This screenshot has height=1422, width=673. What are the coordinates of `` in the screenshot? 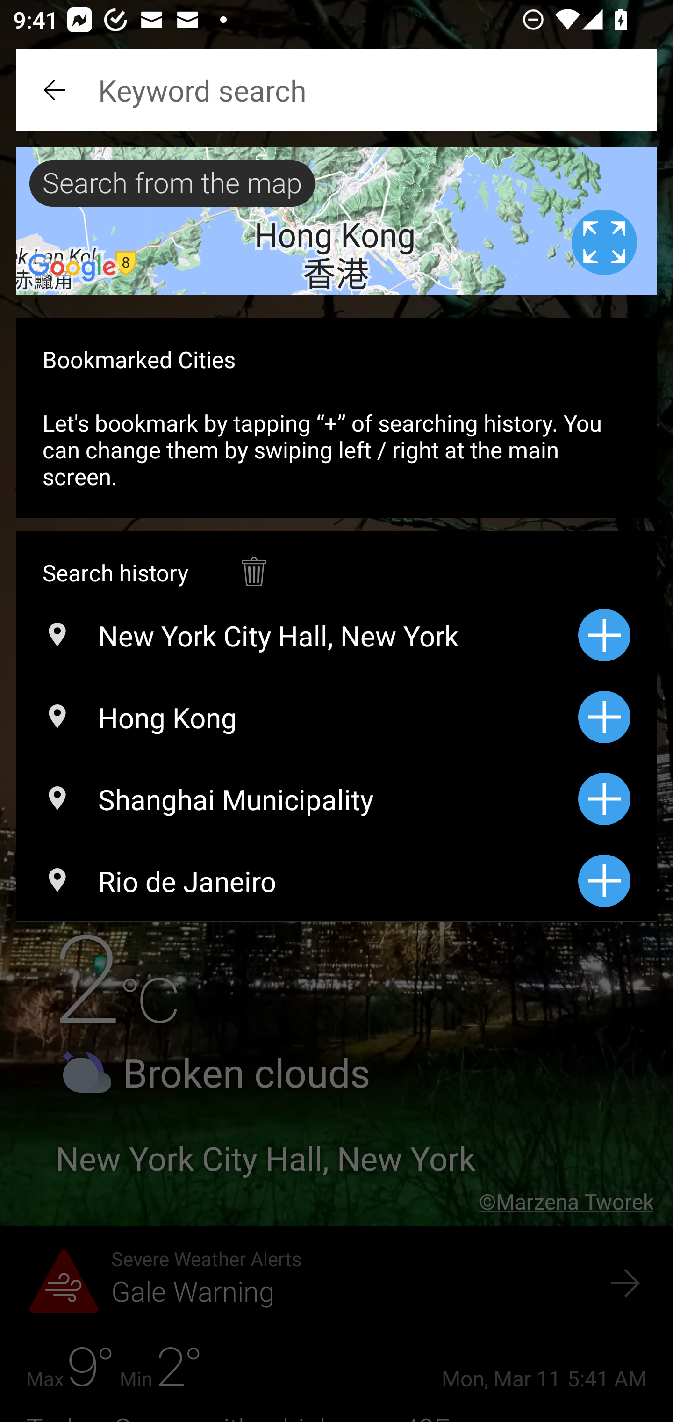 It's located at (253, 562).